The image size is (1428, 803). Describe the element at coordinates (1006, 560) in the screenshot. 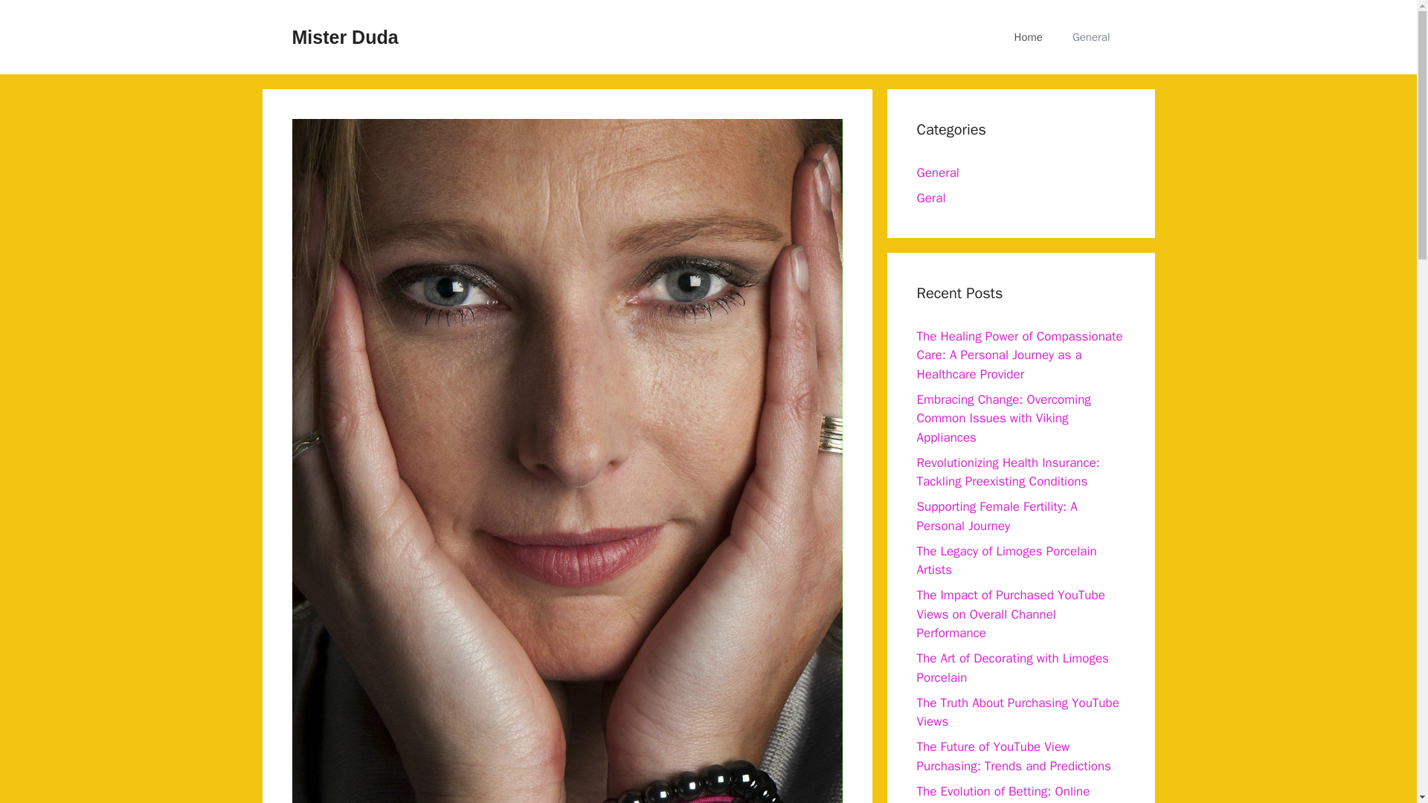

I see `The Legacy of Limoges Porcelain Artists` at that location.